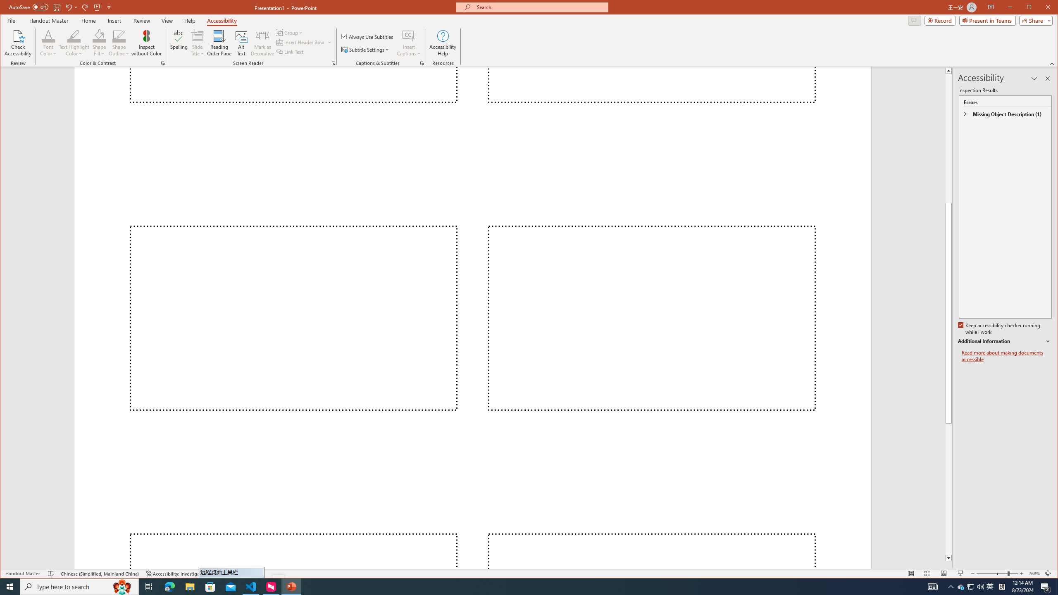 Image resolution: width=1058 pixels, height=595 pixels. What do you see at coordinates (48, 36) in the screenshot?
I see `Font Color` at bounding box center [48, 36].